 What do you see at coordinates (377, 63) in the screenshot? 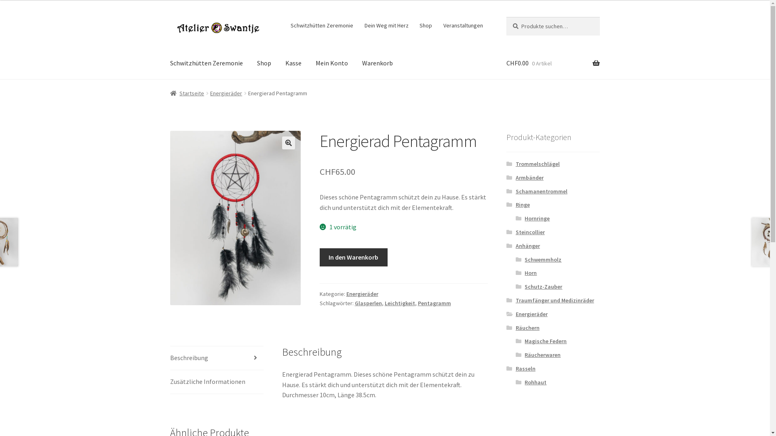
I see `Warenkorb` at bounding box center [377, 63].